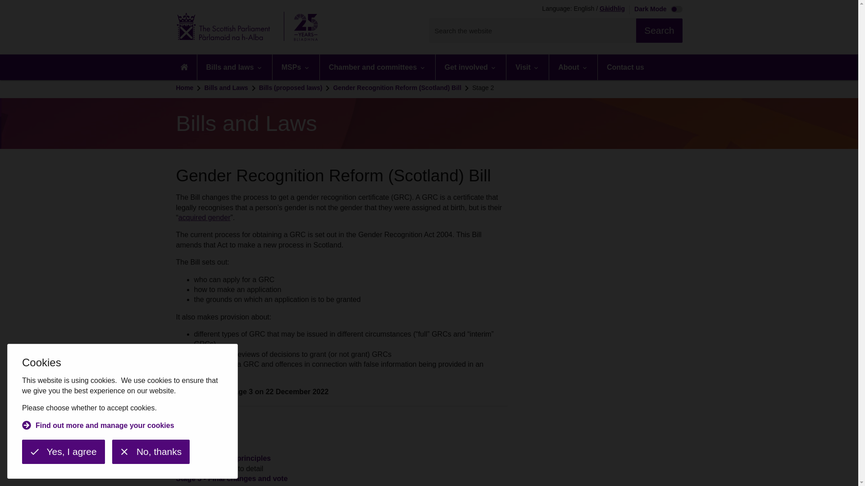 The height and width of the screenshot is (486, 865). I want to click on Search, so click(659, 31).